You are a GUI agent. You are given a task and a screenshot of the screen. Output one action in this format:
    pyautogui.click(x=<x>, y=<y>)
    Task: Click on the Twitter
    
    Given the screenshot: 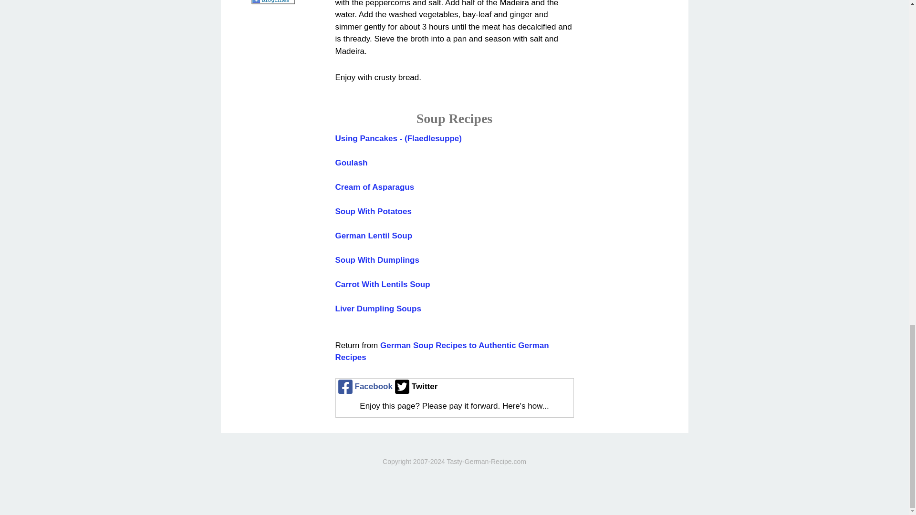 What is the action you would take?
    pyautogui.click(x=415, y=386)
    